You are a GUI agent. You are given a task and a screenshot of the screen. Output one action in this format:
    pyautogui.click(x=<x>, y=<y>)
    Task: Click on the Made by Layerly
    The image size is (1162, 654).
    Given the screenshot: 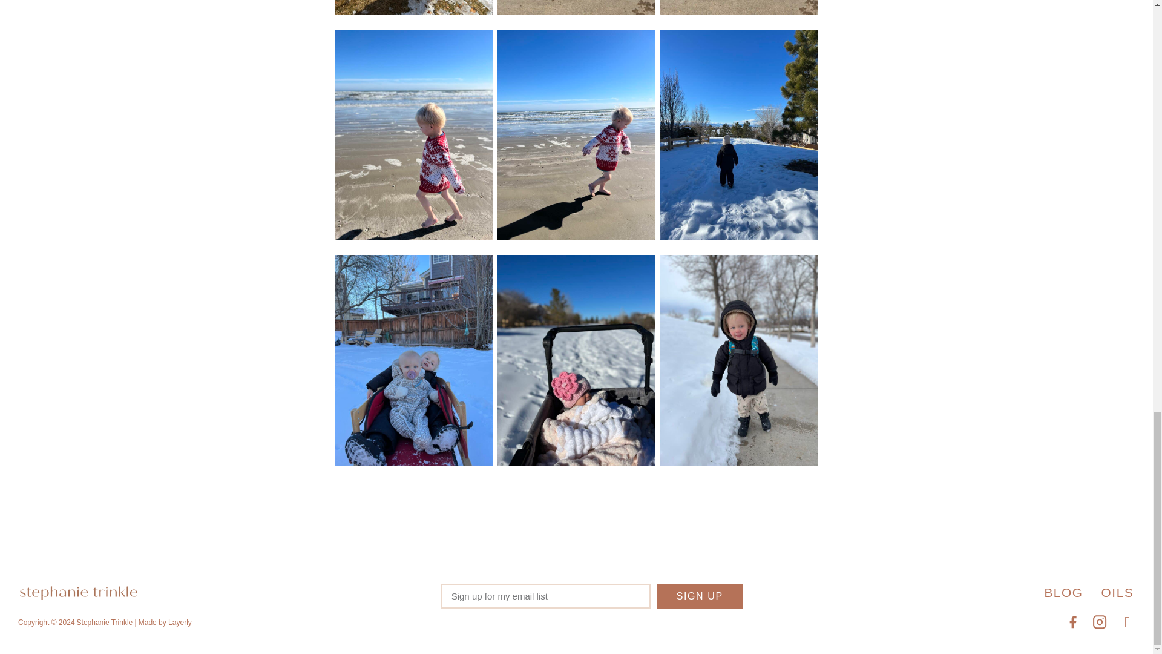 What is the action you would take?
    pyautogui.click(x=165, y=623)
    